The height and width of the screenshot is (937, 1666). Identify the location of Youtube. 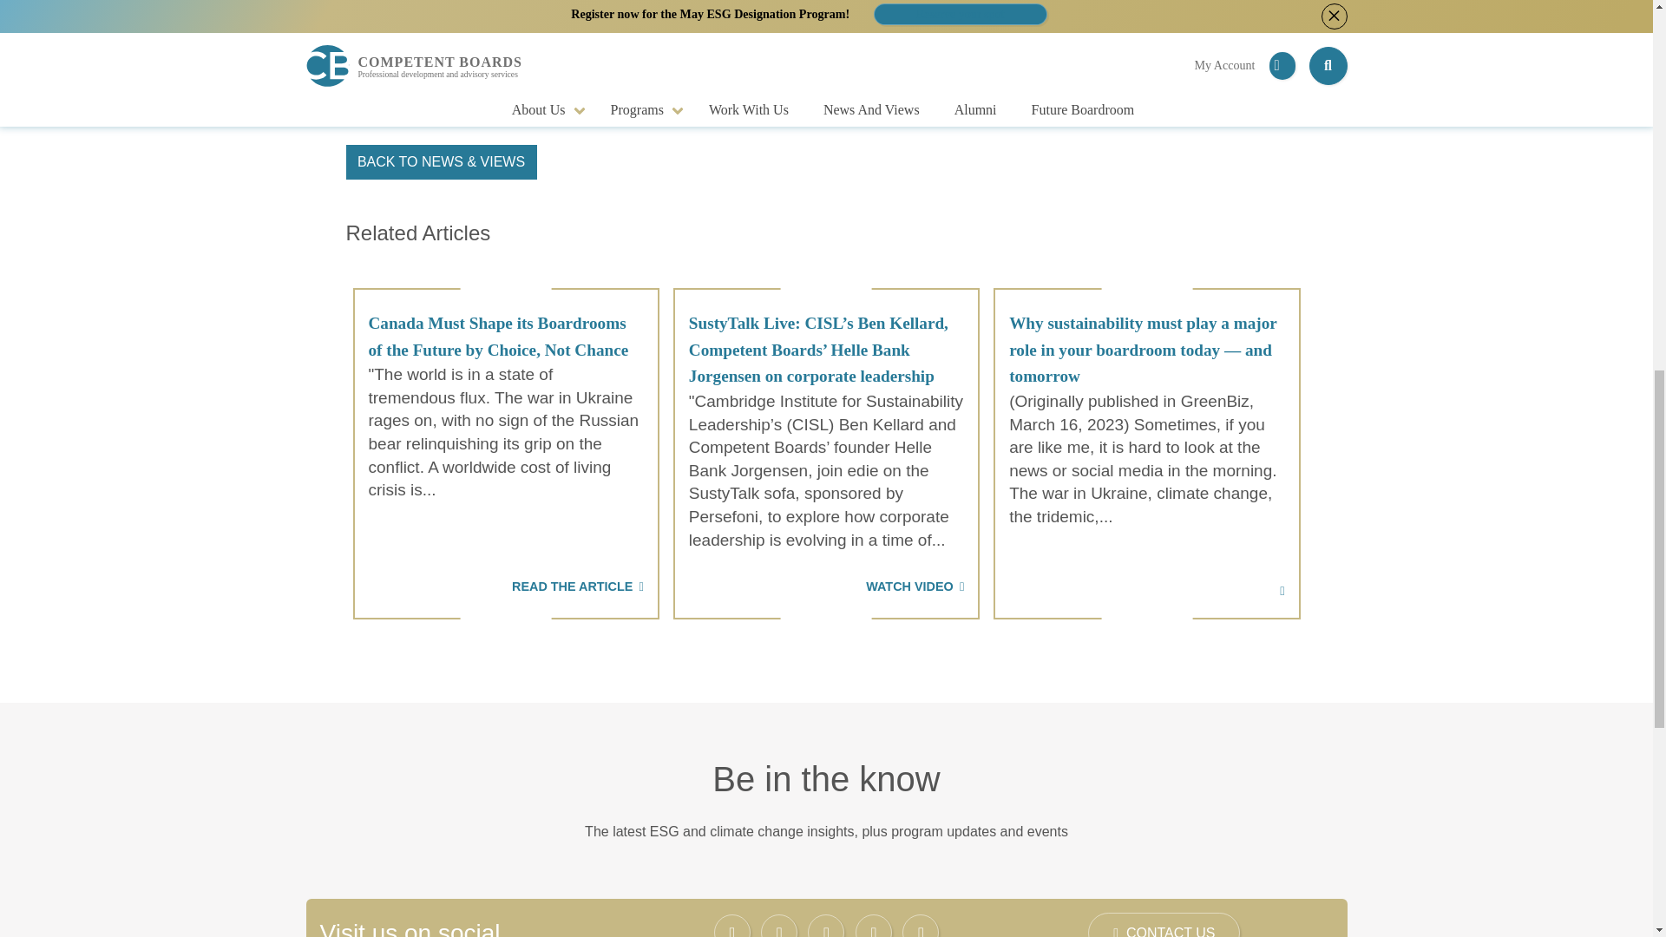
(921, 926).